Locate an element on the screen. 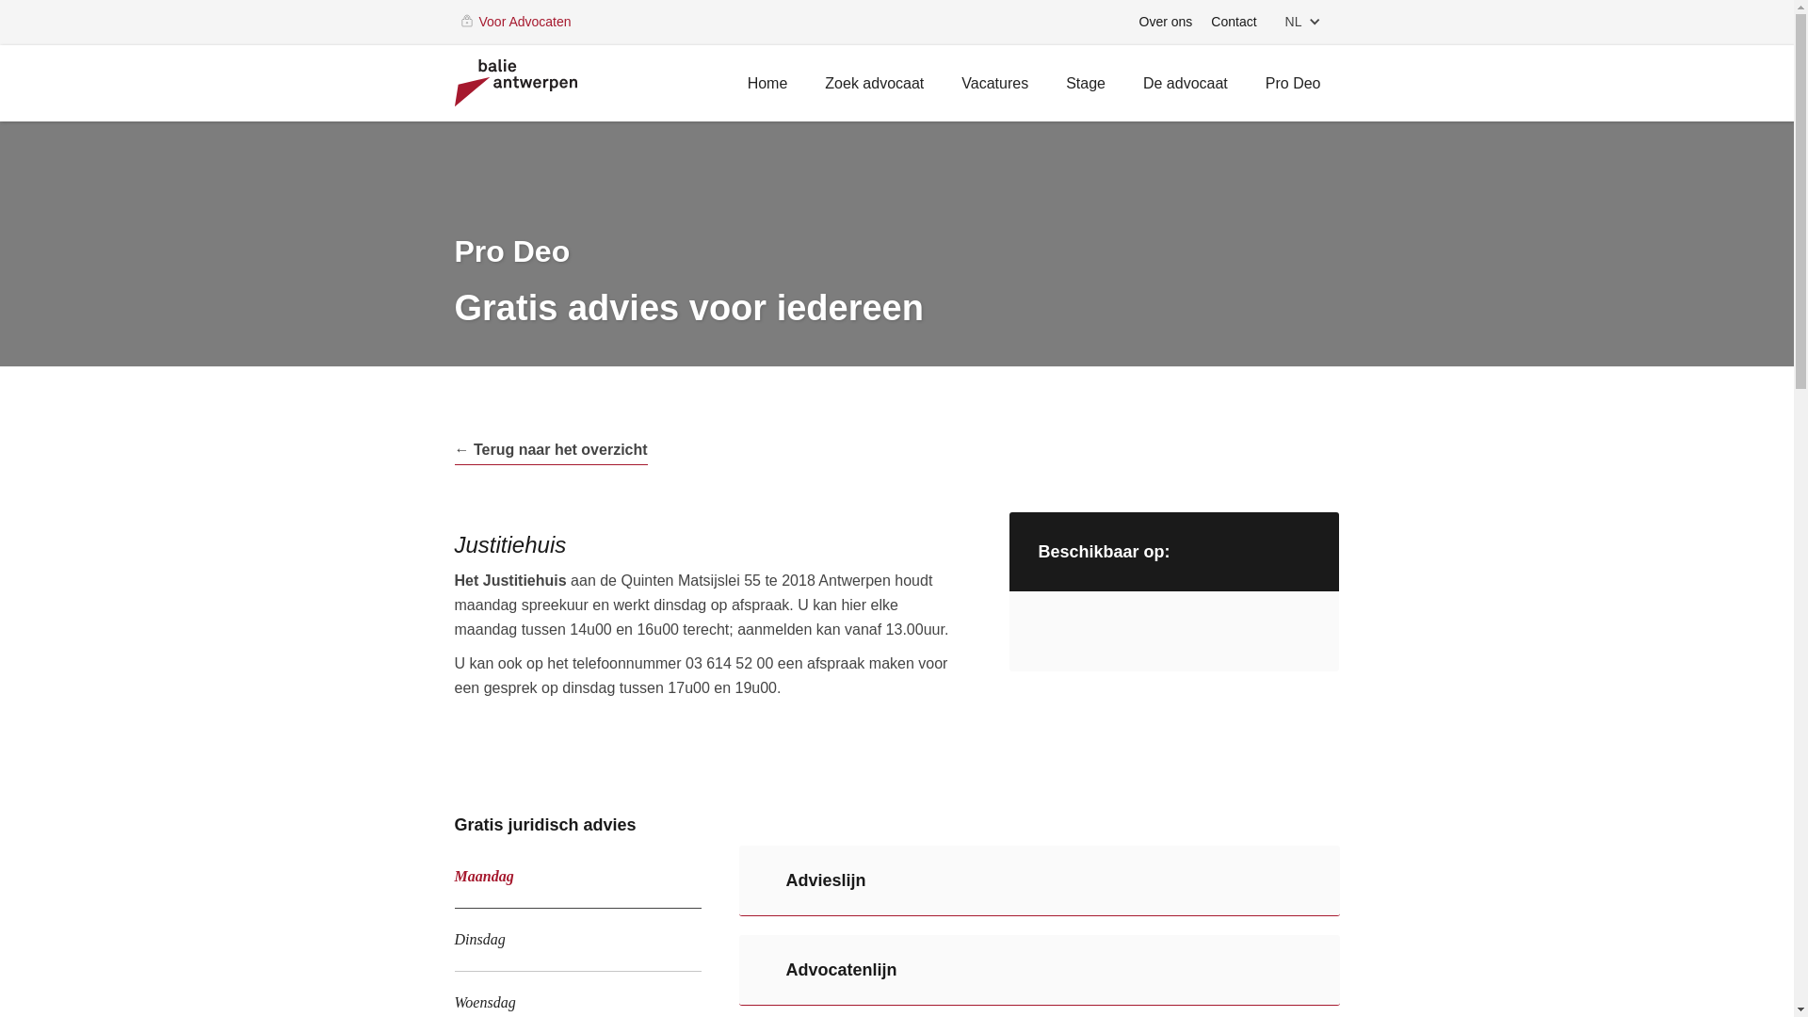  Over ons is located at coordinates (1166, 23).